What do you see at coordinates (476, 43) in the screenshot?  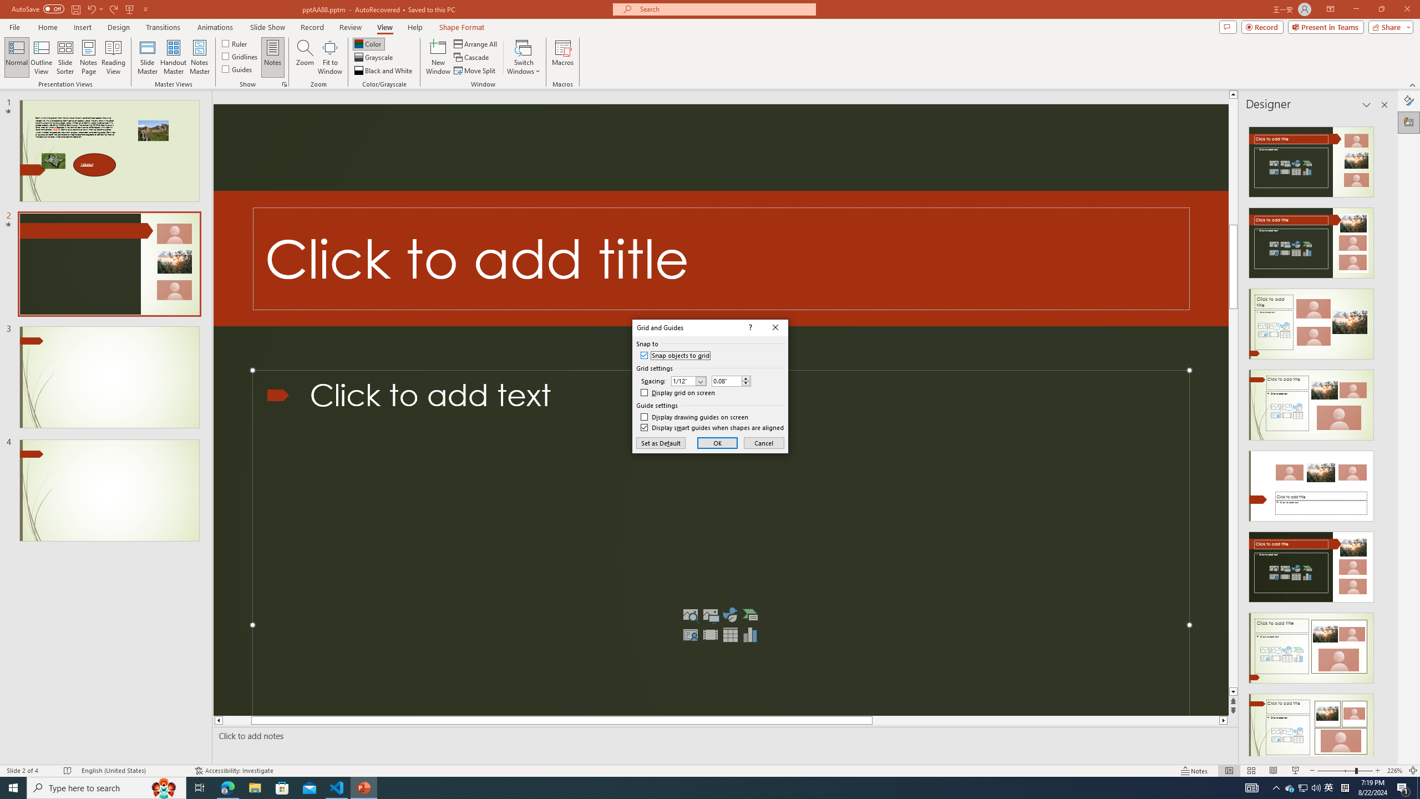 I see `Arrange All` at bounding box center [476, 43].